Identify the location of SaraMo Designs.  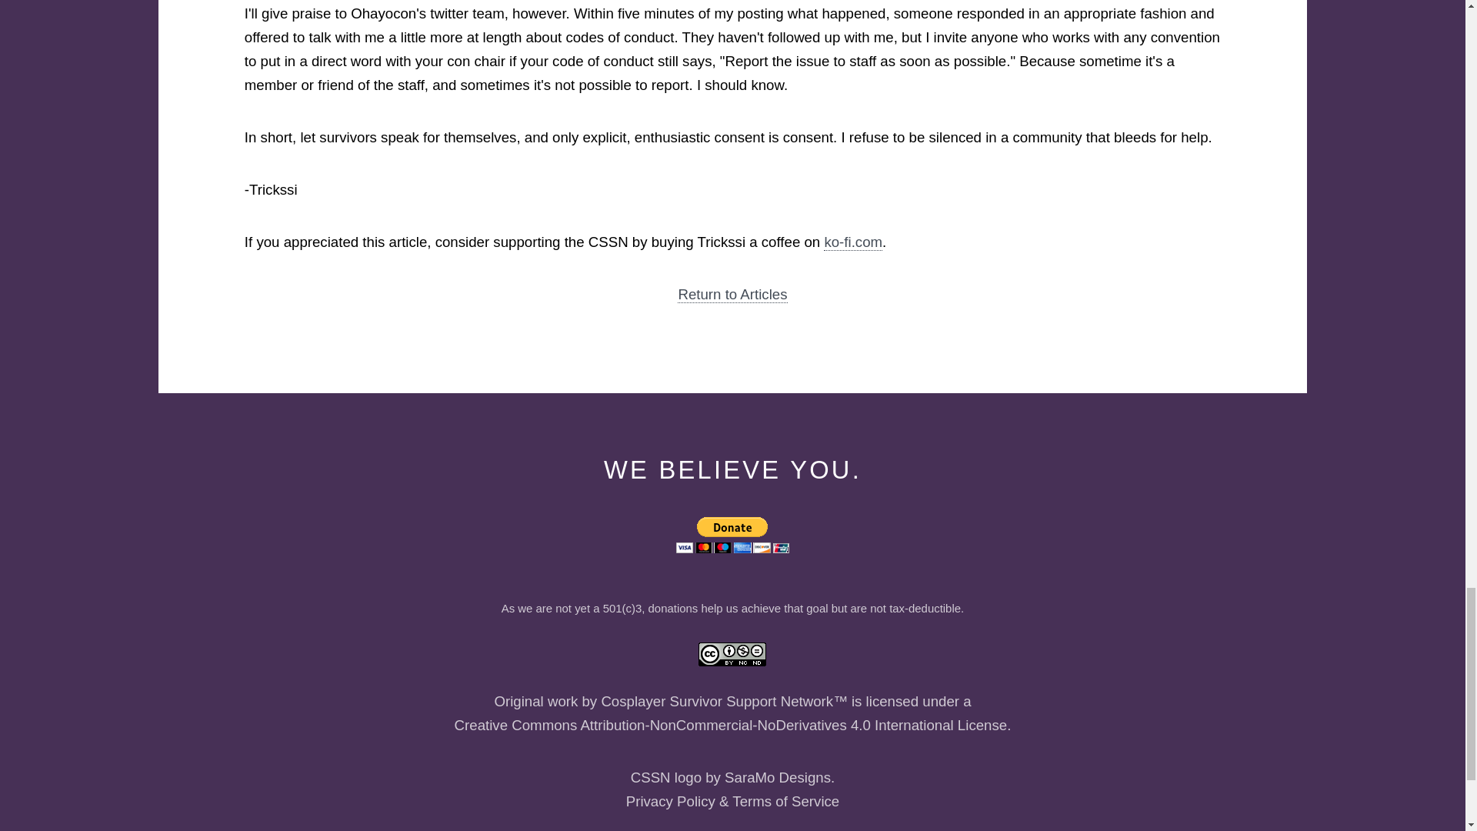
(777, 777).